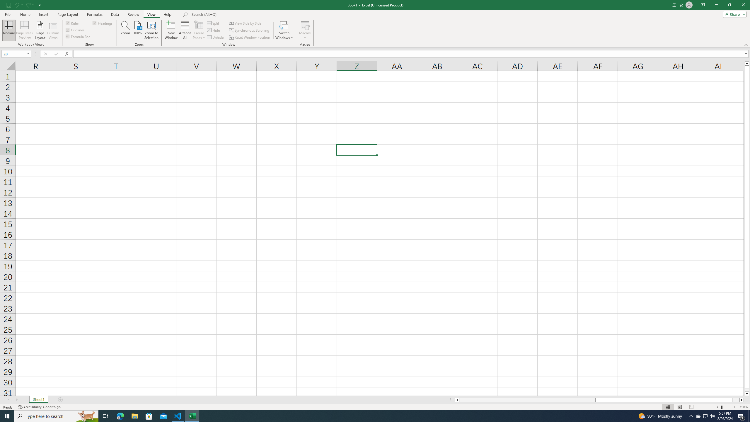 Image resolution: width=750 pixels, height=422 pixels. I want to click on Hide, so click(214, 30).